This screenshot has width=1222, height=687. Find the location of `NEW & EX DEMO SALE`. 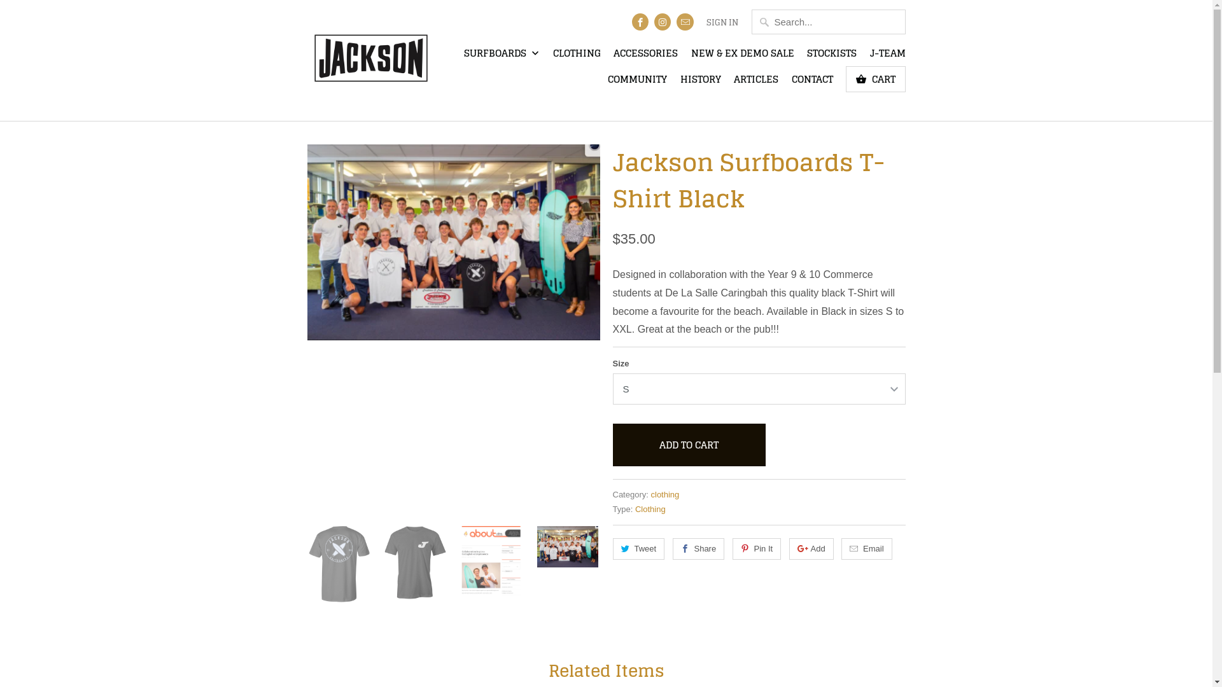

NEW & EX DEMO SALE is located at coordinates (743, 57).